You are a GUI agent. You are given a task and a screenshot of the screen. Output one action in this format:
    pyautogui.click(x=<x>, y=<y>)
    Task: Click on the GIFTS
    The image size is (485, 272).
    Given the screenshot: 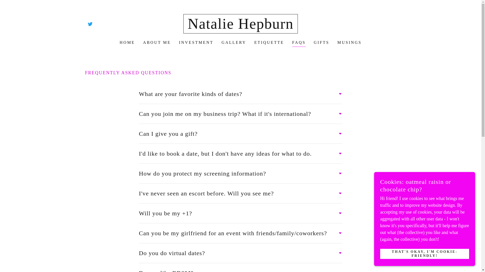 What is the action you would take?
    pyautogui.click(x=321, y=42)
    